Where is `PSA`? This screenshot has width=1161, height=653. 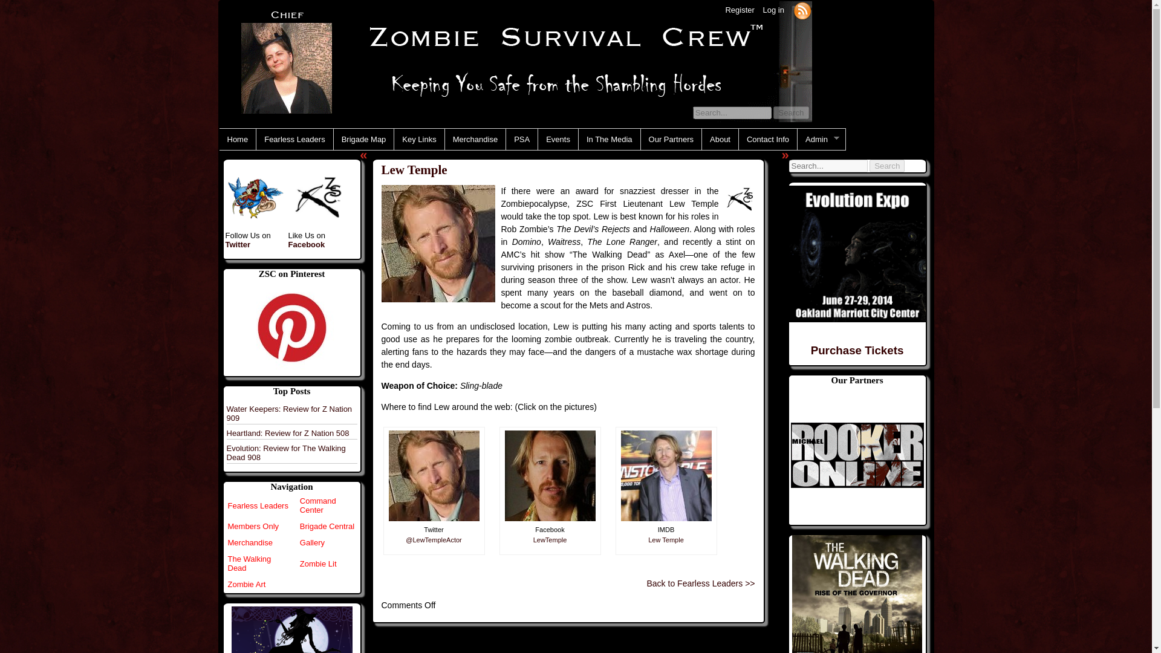
PSA is located at coordinates (521, 139).